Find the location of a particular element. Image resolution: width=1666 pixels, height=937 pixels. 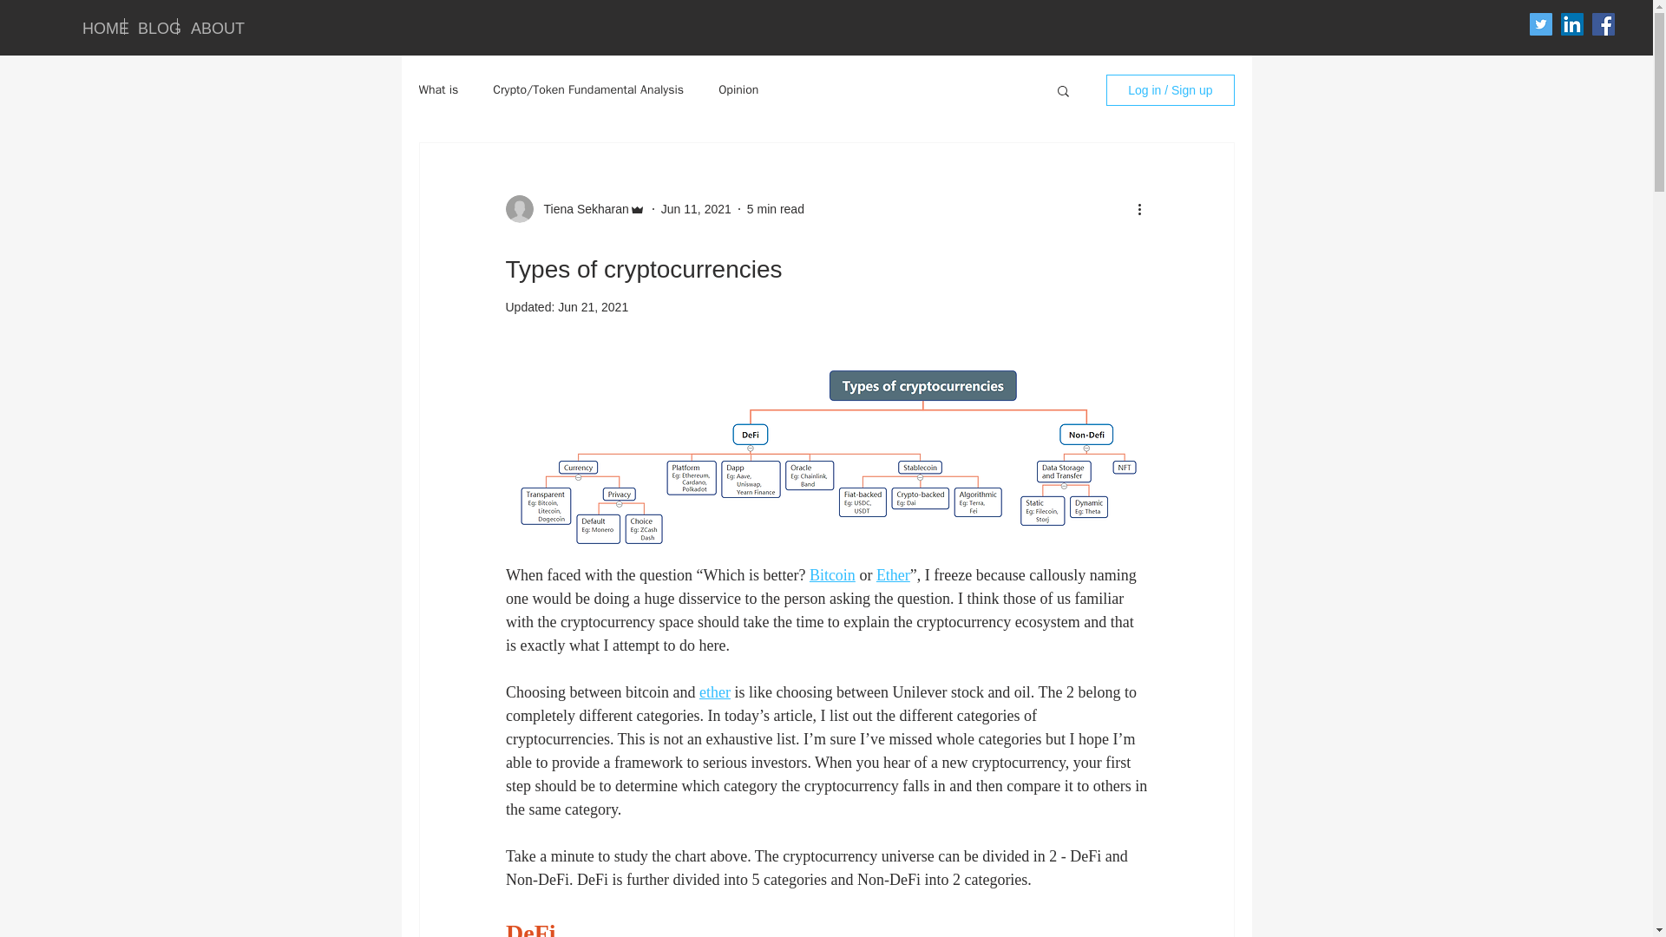

Jun 11, 2021 is located at coordinates (696, 208).